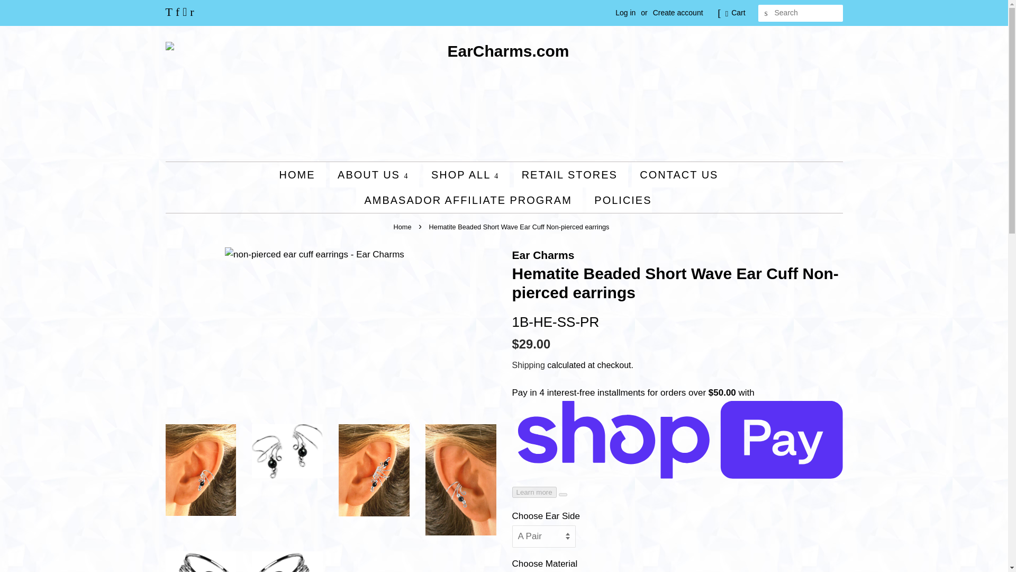 This screenshot has width=1016, height=572. Describe the element at coordinates (570, 175) in the screenshot. I see `RETAIL STORES` at that location.